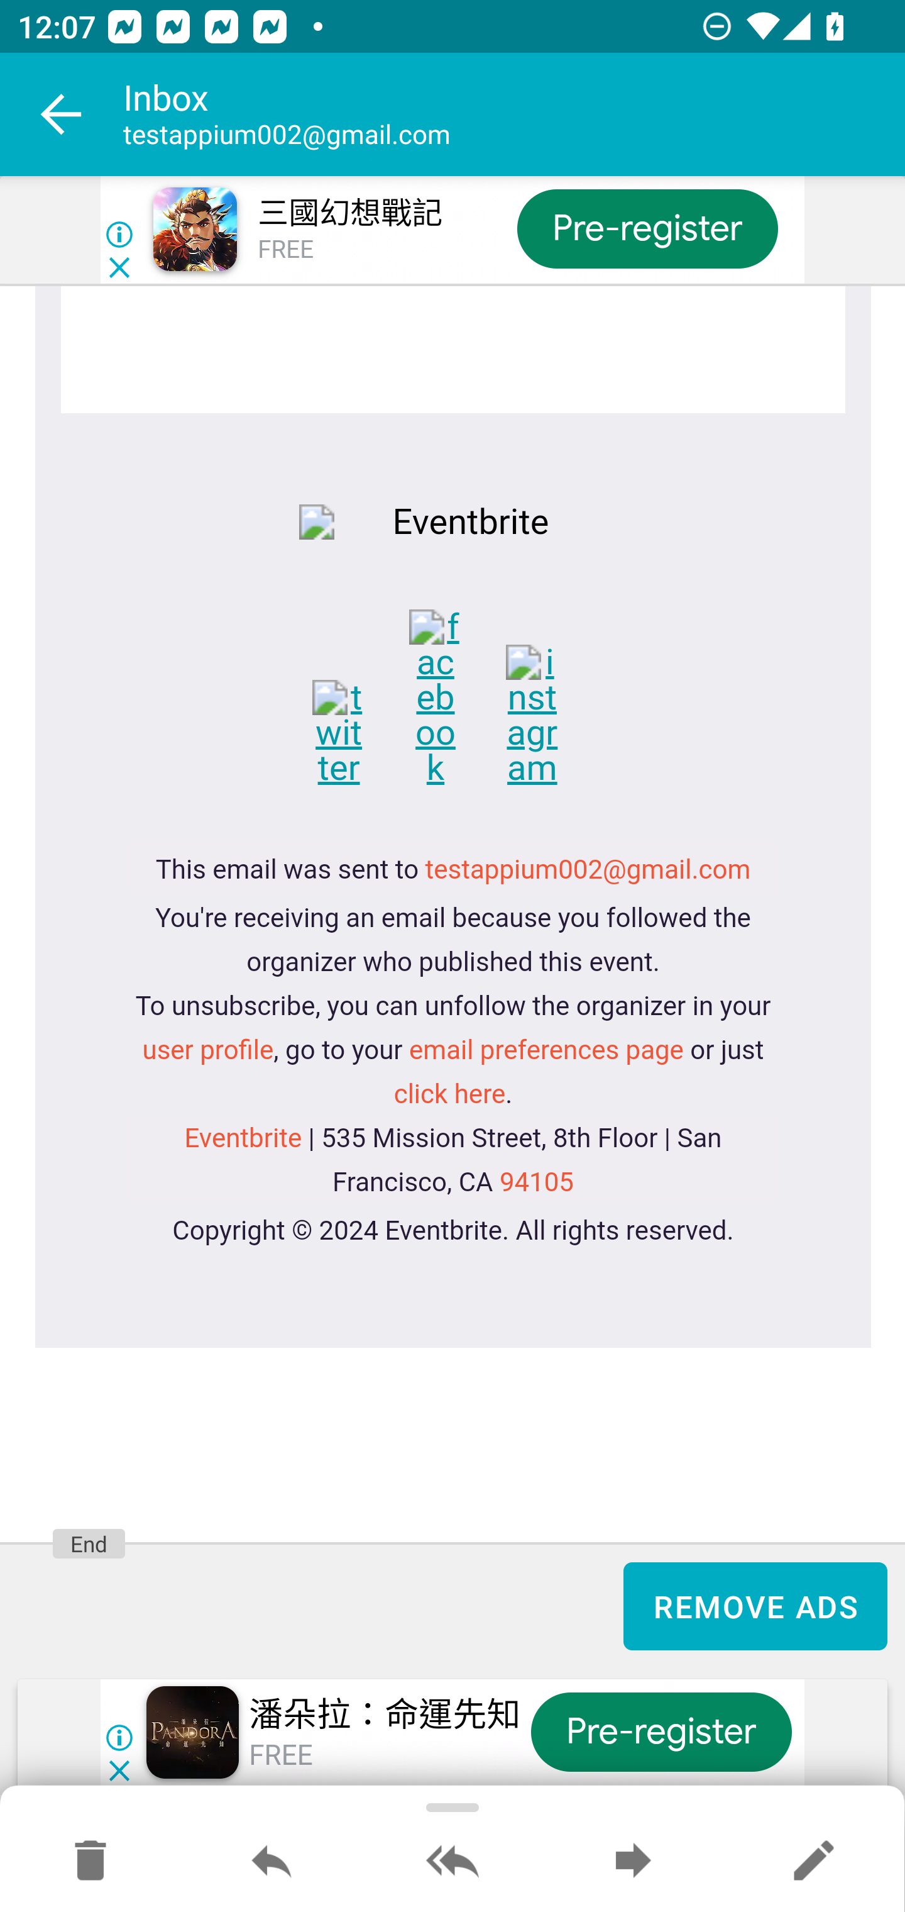 This screenshot has width=905, height=1912. Describe the element at coordinates (452, 1862) in the screenshot. I see `Reply all` at that location.